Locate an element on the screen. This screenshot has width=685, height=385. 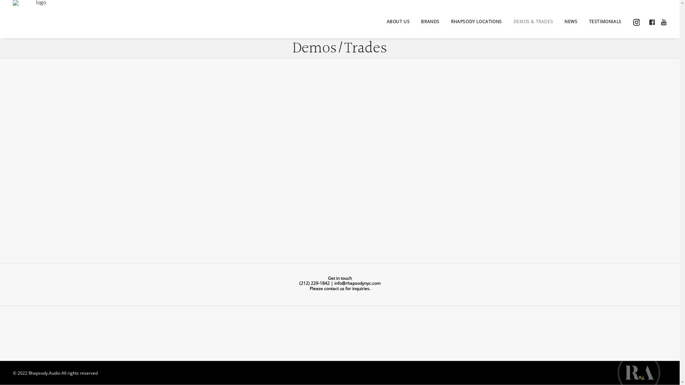
TESTIMONIALS is located at coordinates (605, 21).